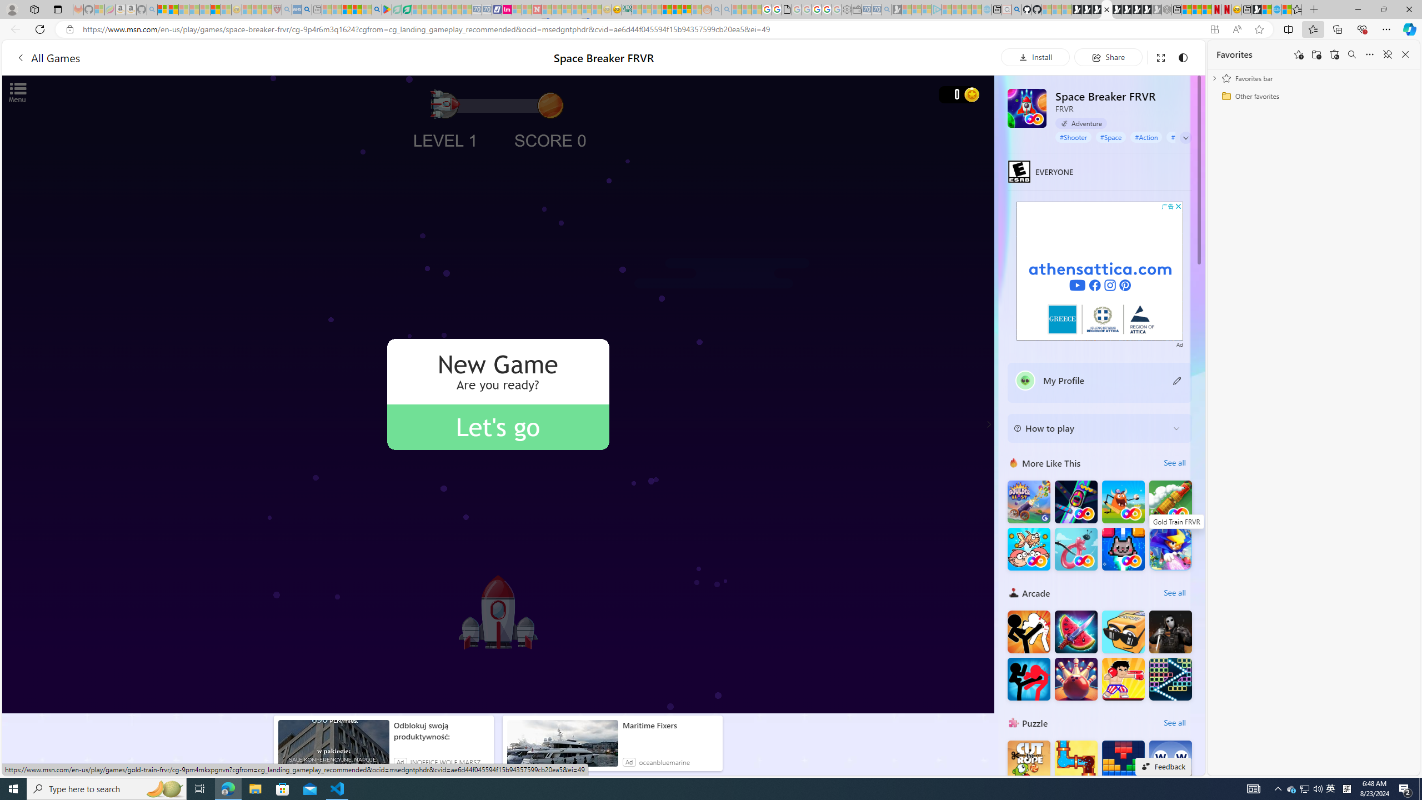 This screenshot has height=800, width=1422. I want to click on Add this page to favorites, so click(1299, 54).